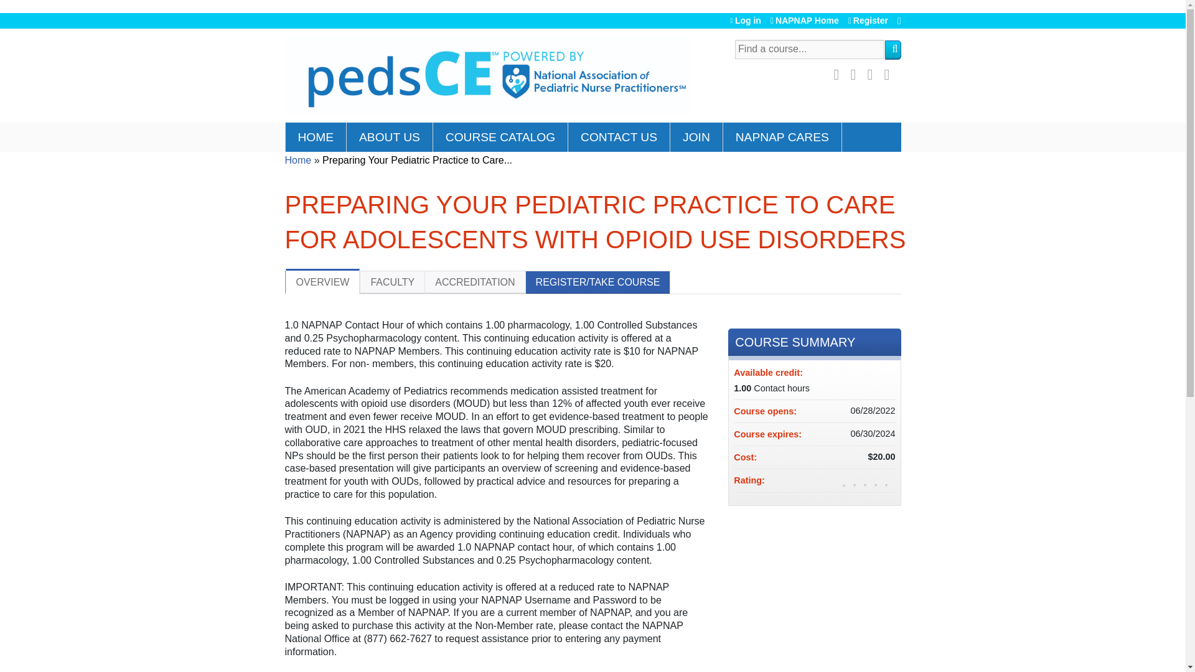 The image size is (1195, 672). I want to click on NAPNAP Home, so click(804, 21).